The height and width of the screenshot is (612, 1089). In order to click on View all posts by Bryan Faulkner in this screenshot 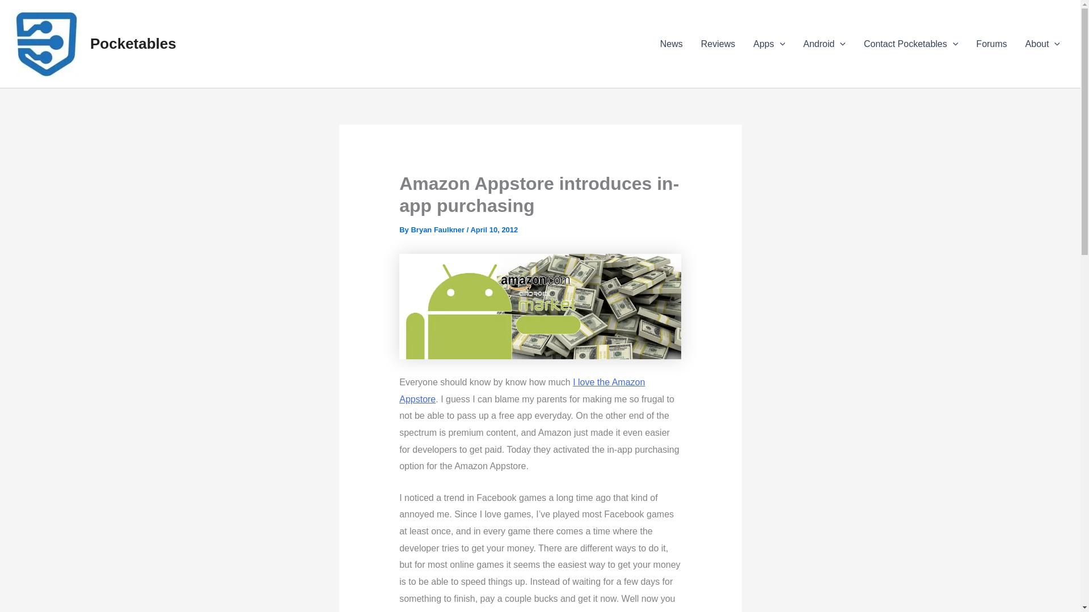, I will do `click(437, 229)`.